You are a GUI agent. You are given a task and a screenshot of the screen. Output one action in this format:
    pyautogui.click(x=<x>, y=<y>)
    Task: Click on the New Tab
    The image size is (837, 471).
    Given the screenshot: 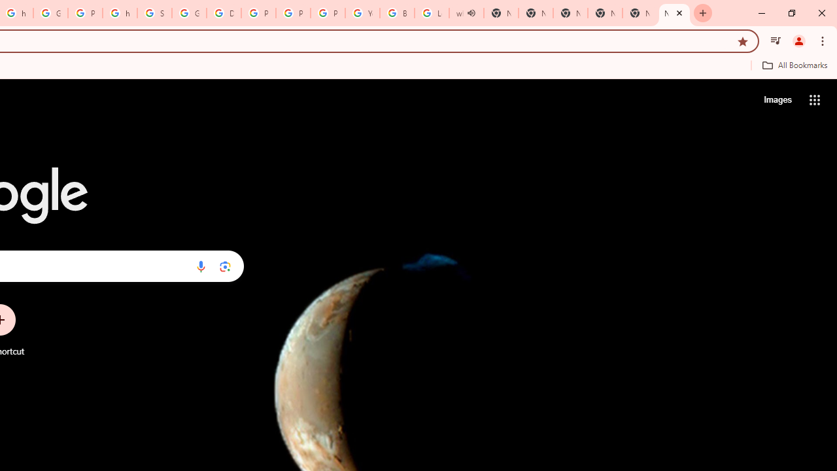 What is the action you would take?
    pyautogui.click(x=605, y=13)
    